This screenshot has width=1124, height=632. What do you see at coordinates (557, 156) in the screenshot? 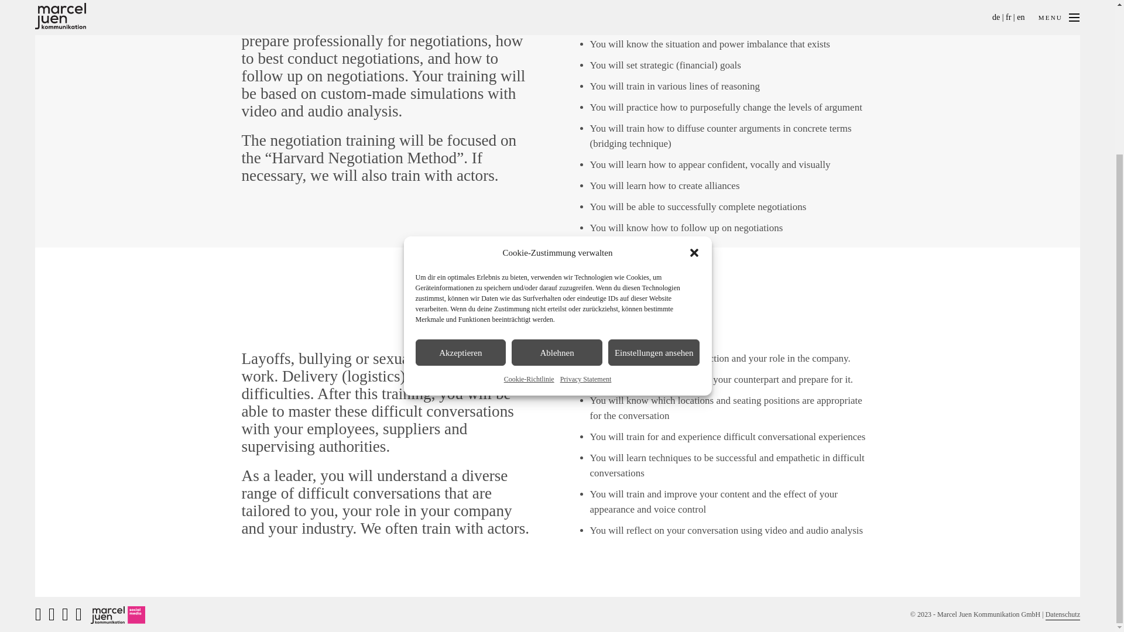
I see `Ablehnen` at bounding box center [557, 156].